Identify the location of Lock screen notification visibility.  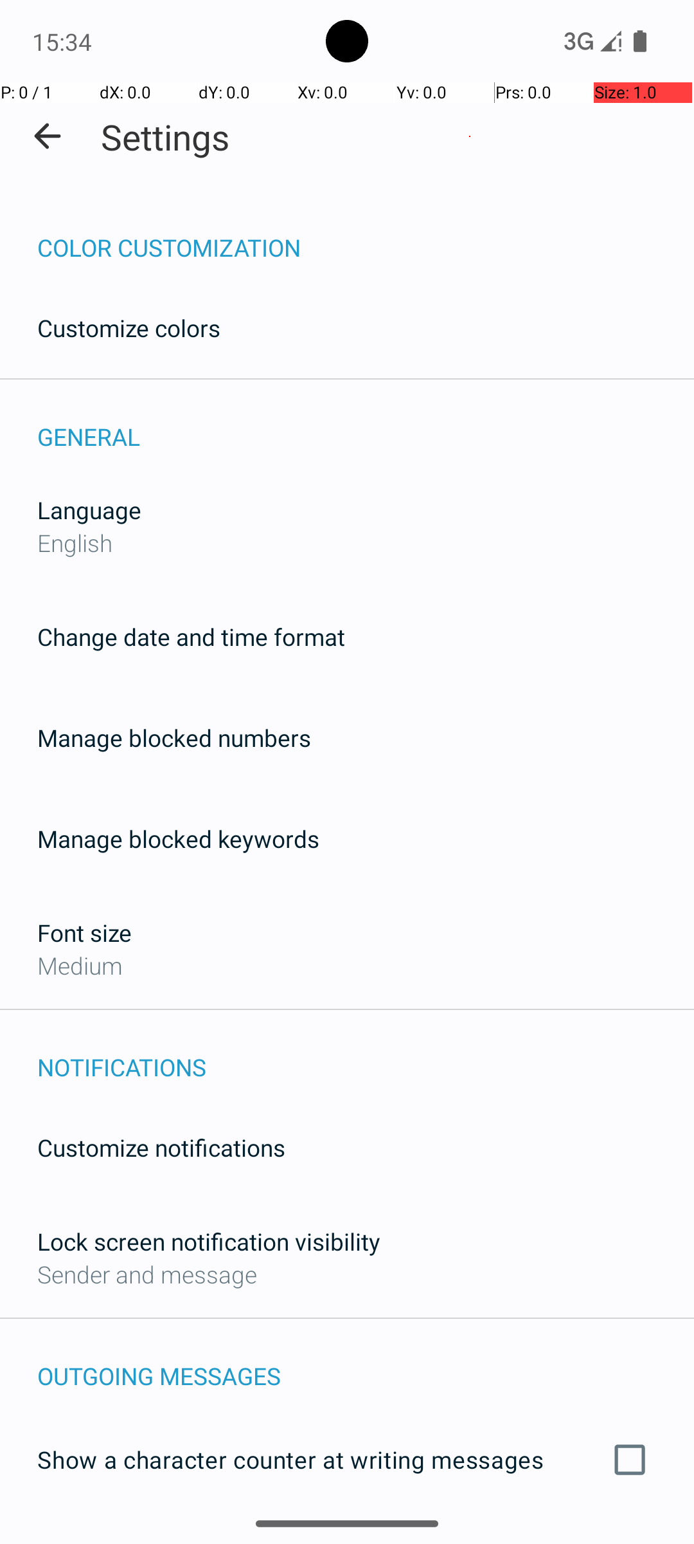
(209, 1242).